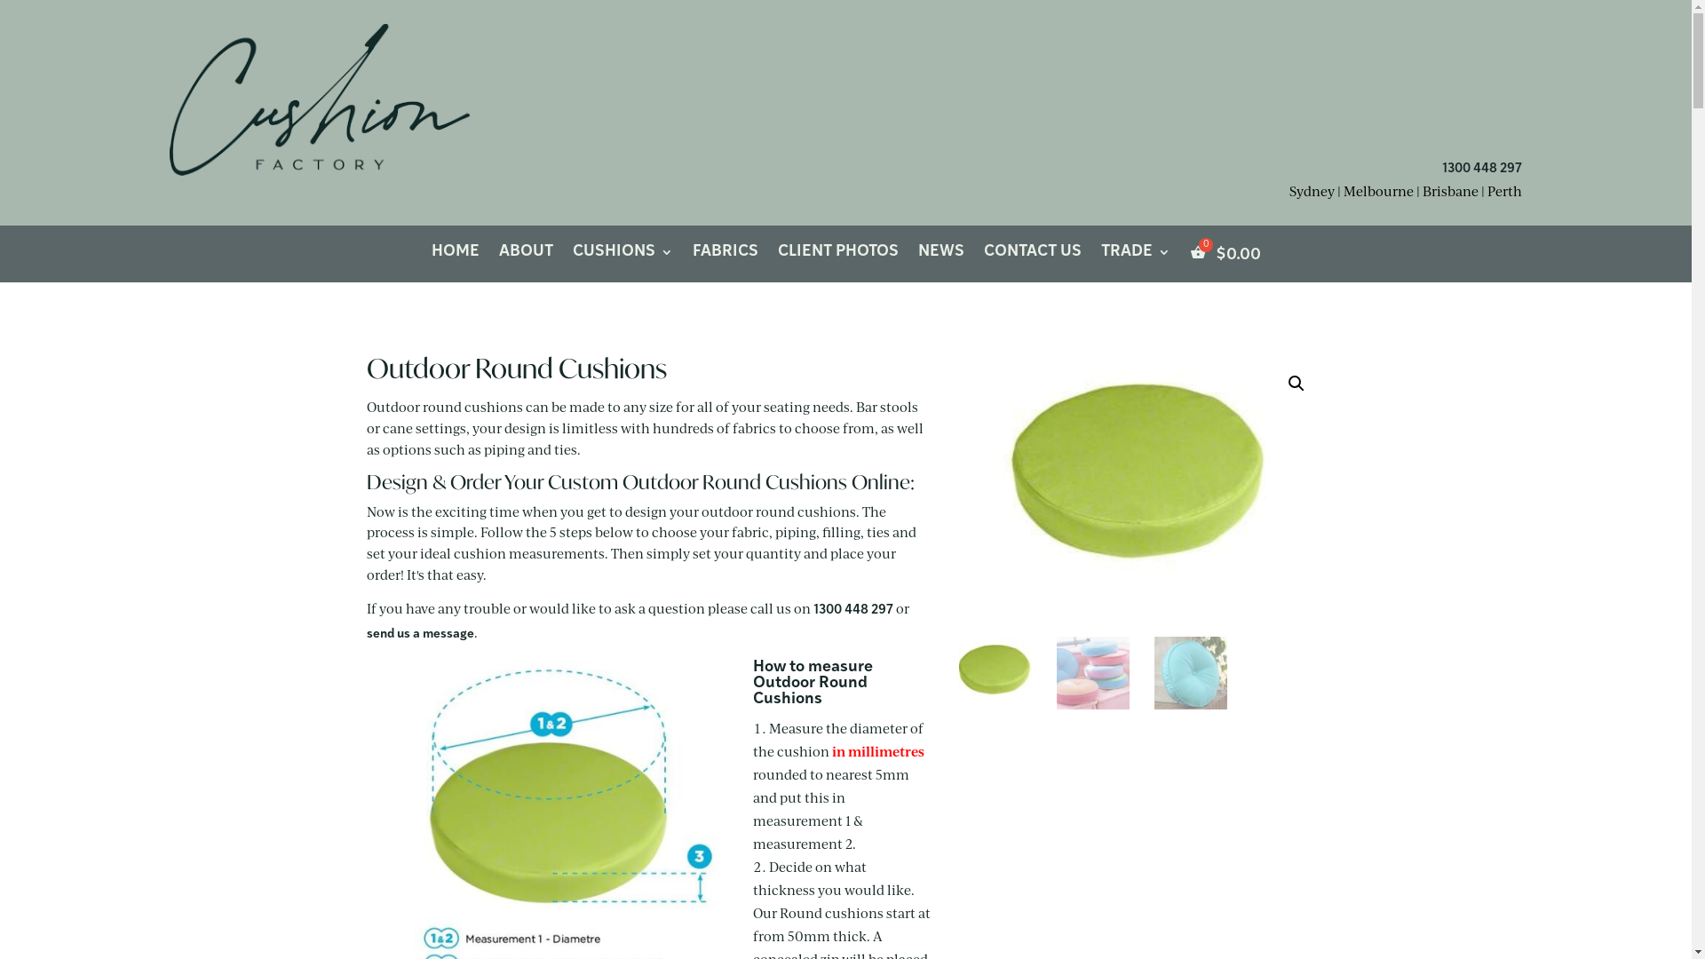  What do you see at coordinates (1225, 258) in the screenshot?
I see `$0.00` at bounding box center [1225, 258].